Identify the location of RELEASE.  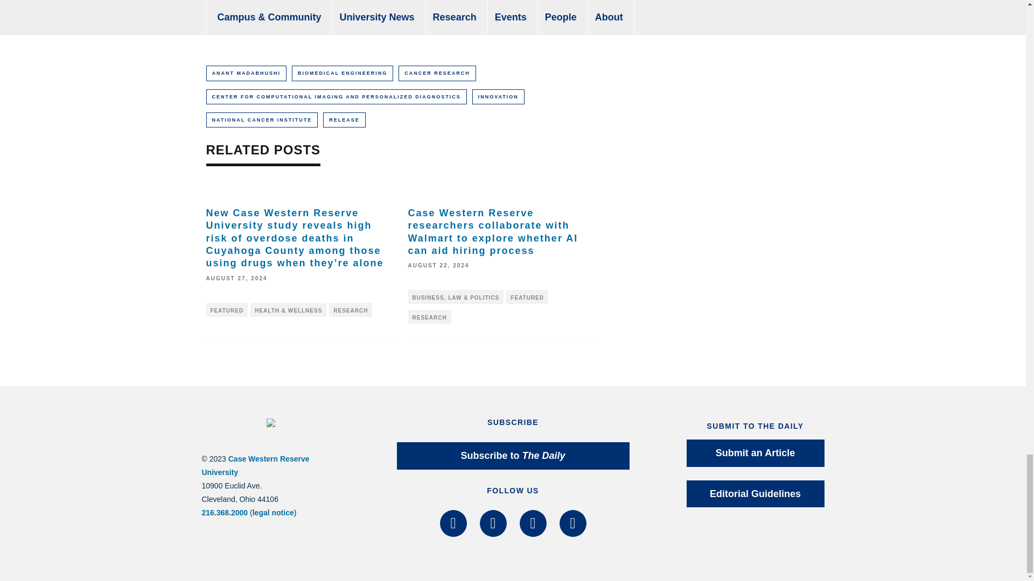
(344, 119).